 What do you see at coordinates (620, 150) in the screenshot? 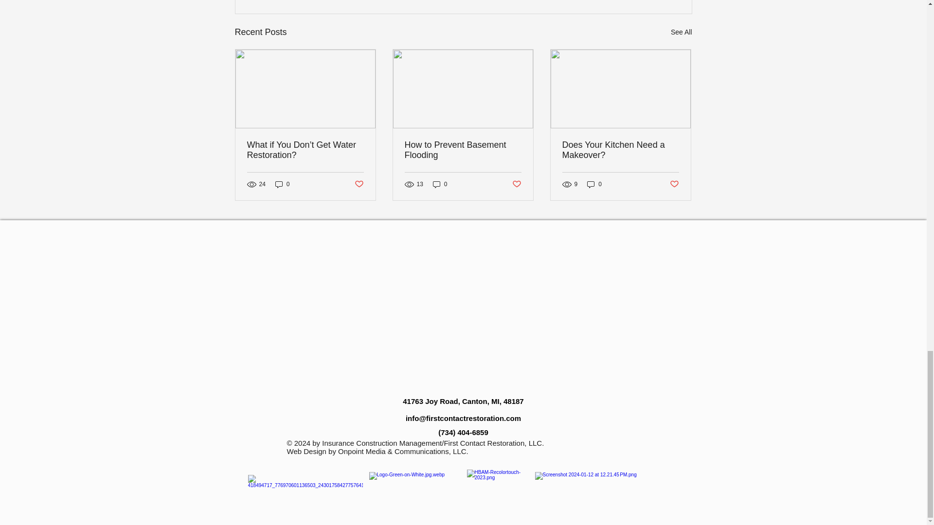
I see `Does Your Kitchen Need a Makeover?` at bounding box center [620, 150].